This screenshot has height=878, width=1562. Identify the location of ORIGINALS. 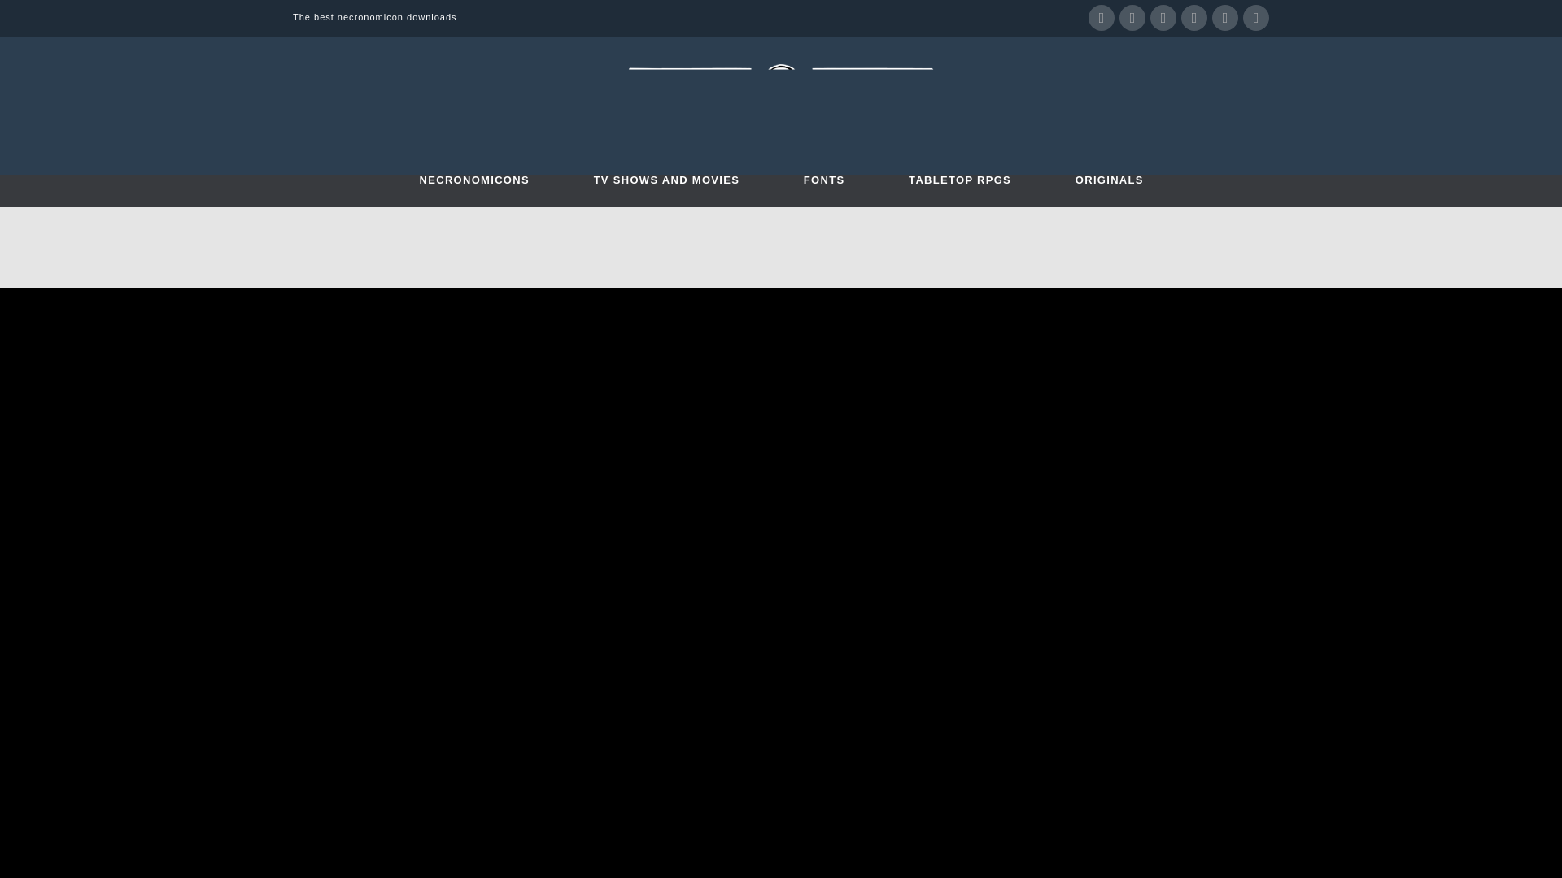
(1110, 190).